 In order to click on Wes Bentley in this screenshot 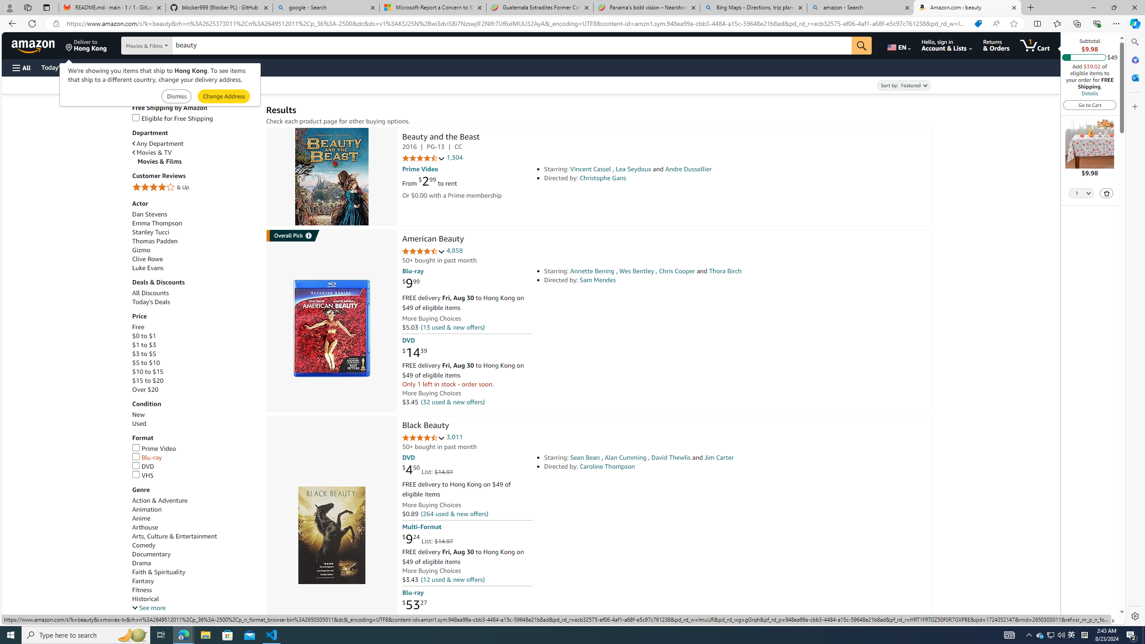, I will do `click(636, 271)`.